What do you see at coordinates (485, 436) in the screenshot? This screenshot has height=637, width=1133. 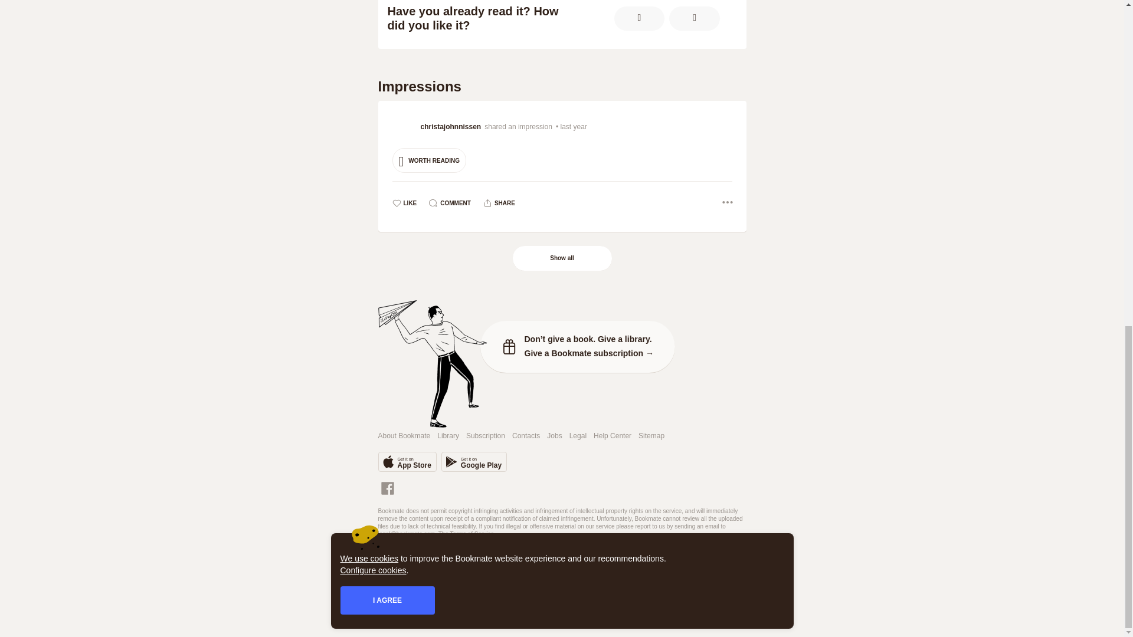 I see `Subscription` at bounding box center [485, 436].